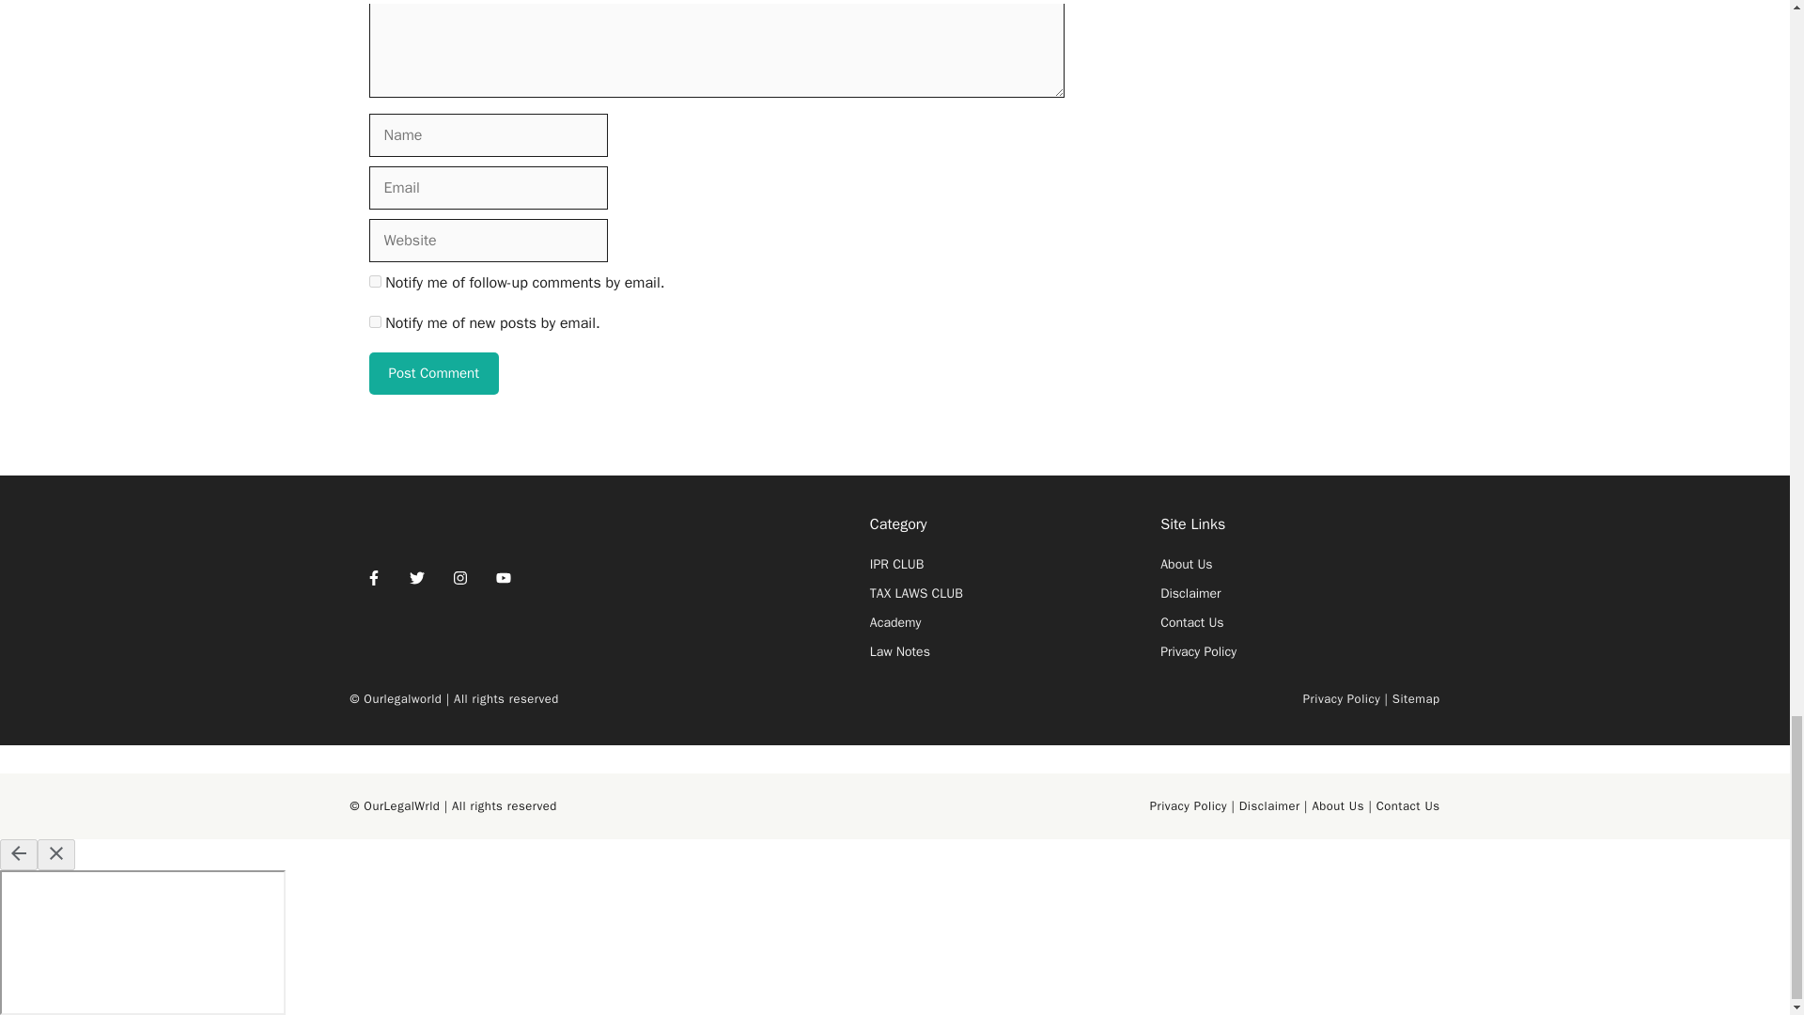 The image size is (1804, 1015). I want to click on Post Comment, so click(432, 373).